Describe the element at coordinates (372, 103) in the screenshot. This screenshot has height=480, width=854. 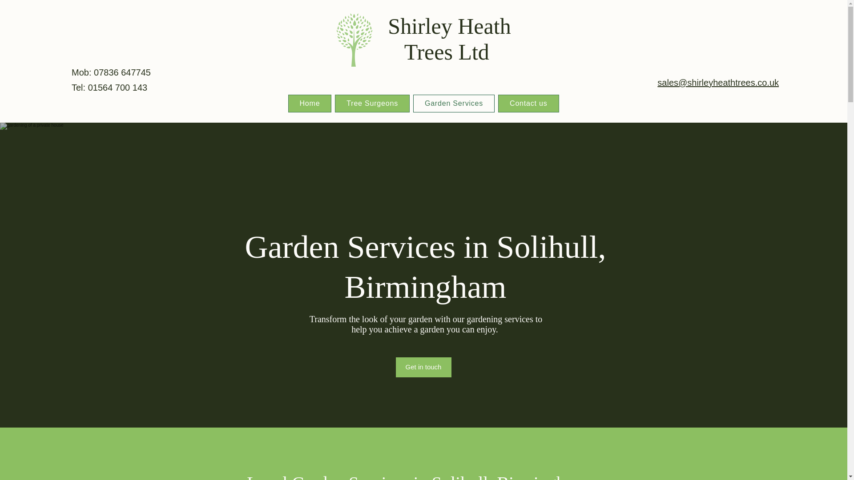
I see `Tree Surgeons` at that location.